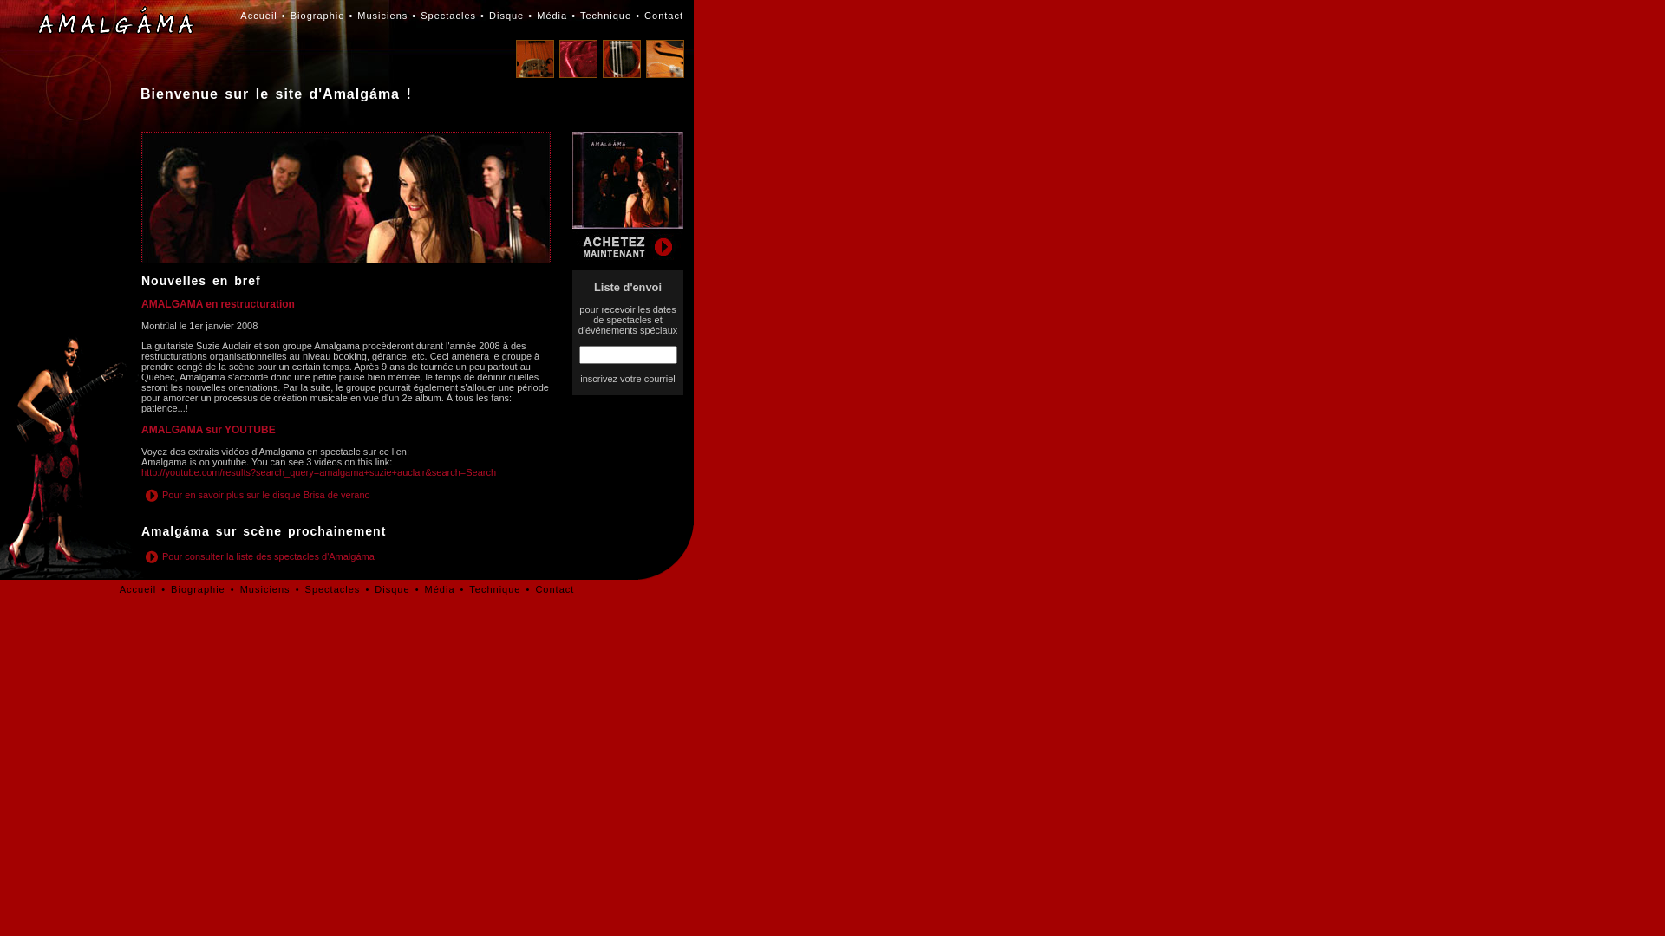 The image size is (1665, 936). What do you see at coordinates (555, 589) in the screenshot?
I see `Contact` at bounding box center [555, 589].